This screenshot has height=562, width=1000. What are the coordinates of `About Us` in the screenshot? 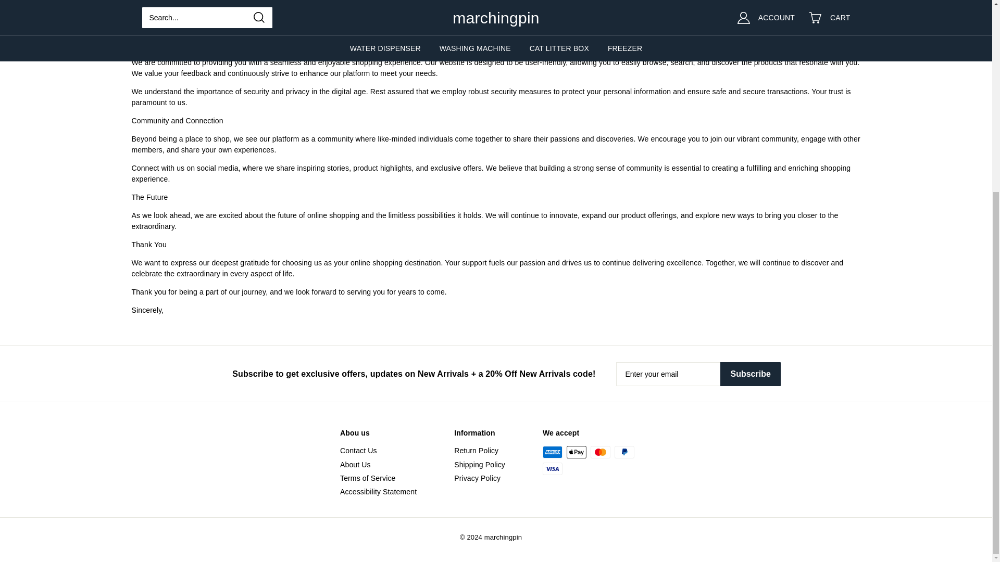 It's located at (355, 464).